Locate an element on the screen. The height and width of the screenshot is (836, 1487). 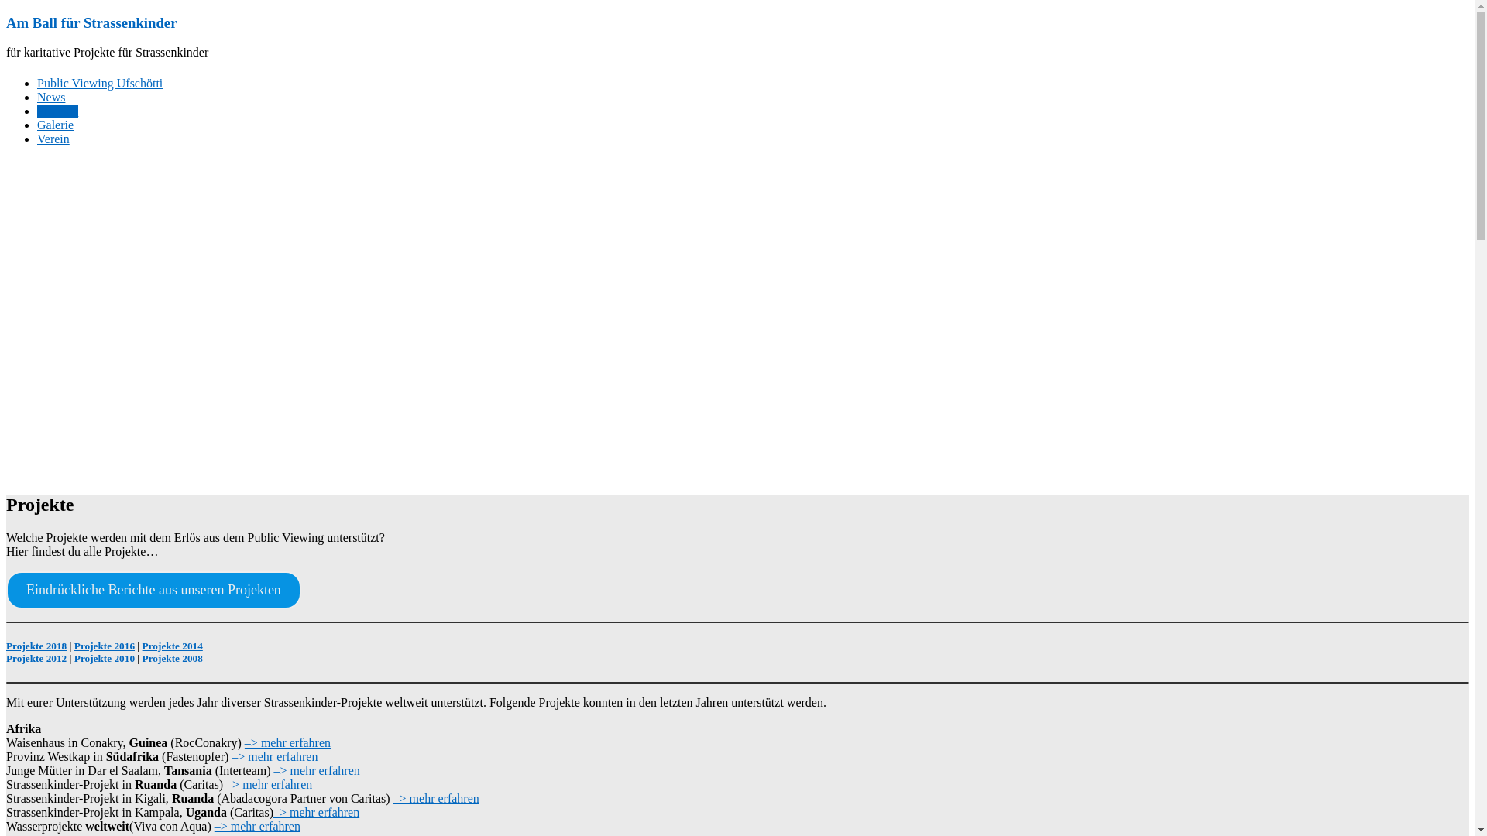
Projekte is located at coordinates (57, 111).